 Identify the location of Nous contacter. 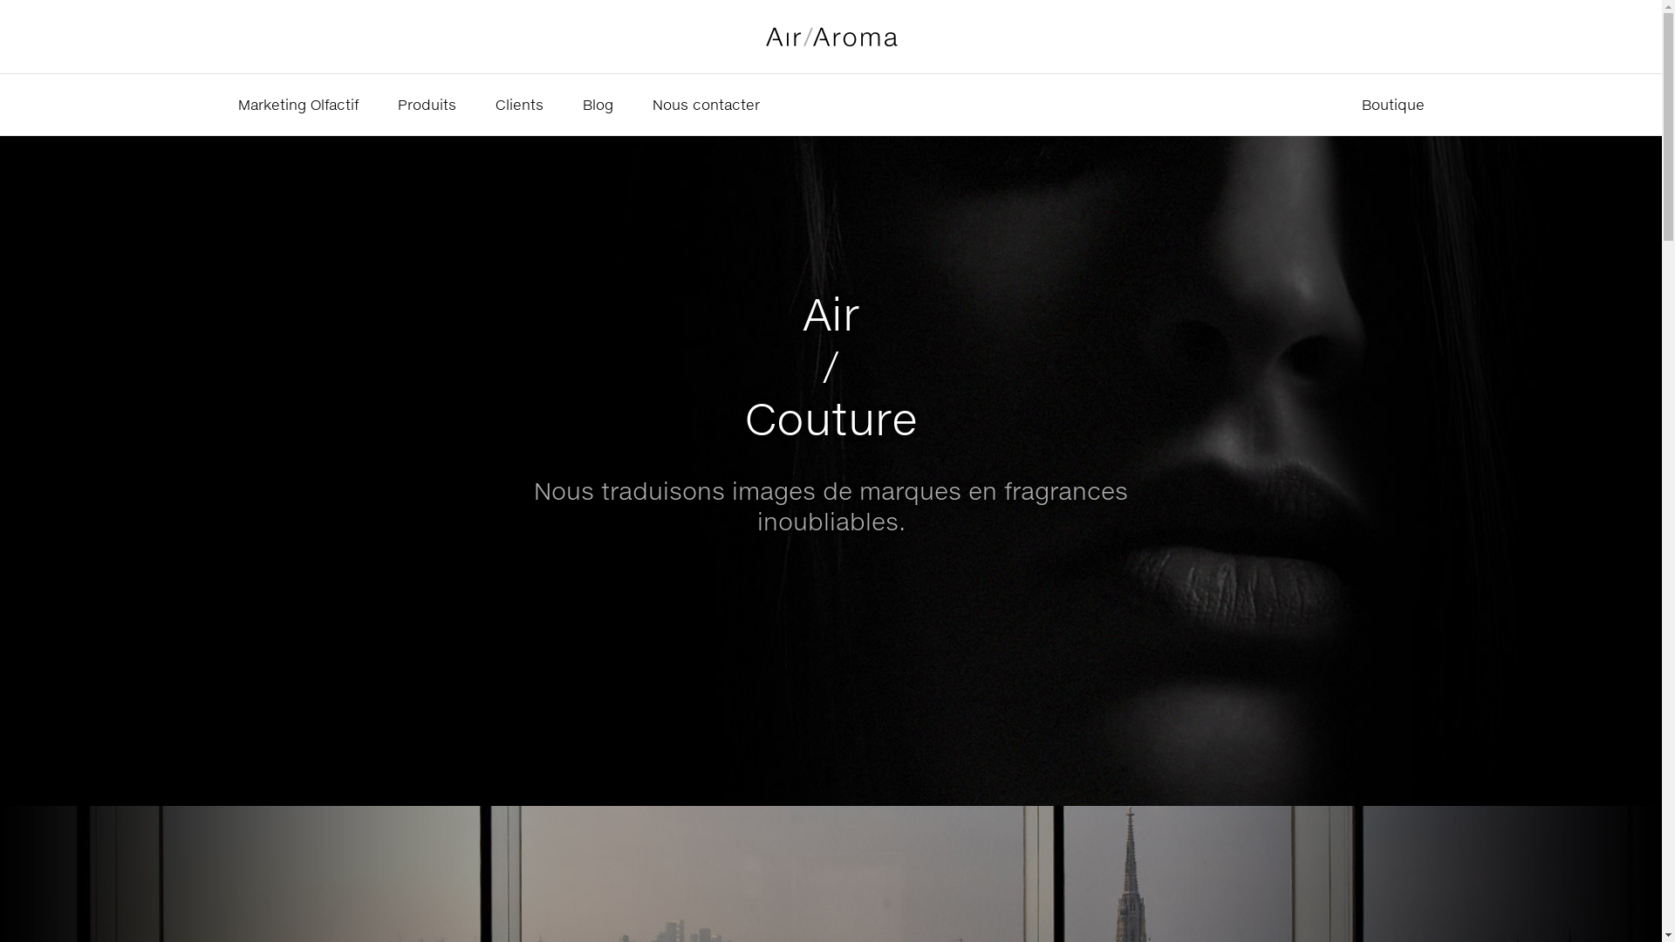
(707, 105).